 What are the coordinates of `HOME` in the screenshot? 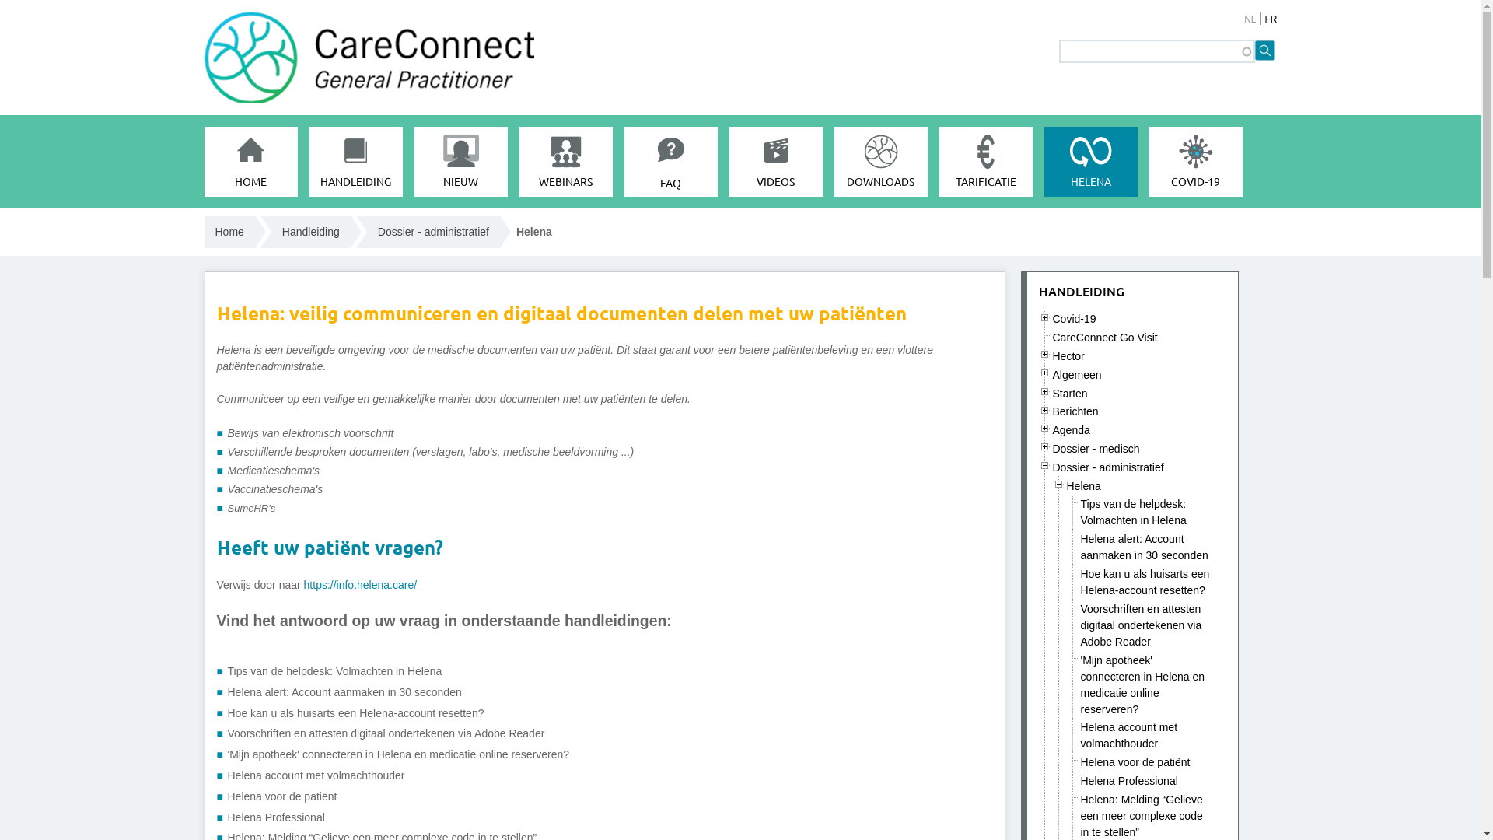 It's located at (250, 162).